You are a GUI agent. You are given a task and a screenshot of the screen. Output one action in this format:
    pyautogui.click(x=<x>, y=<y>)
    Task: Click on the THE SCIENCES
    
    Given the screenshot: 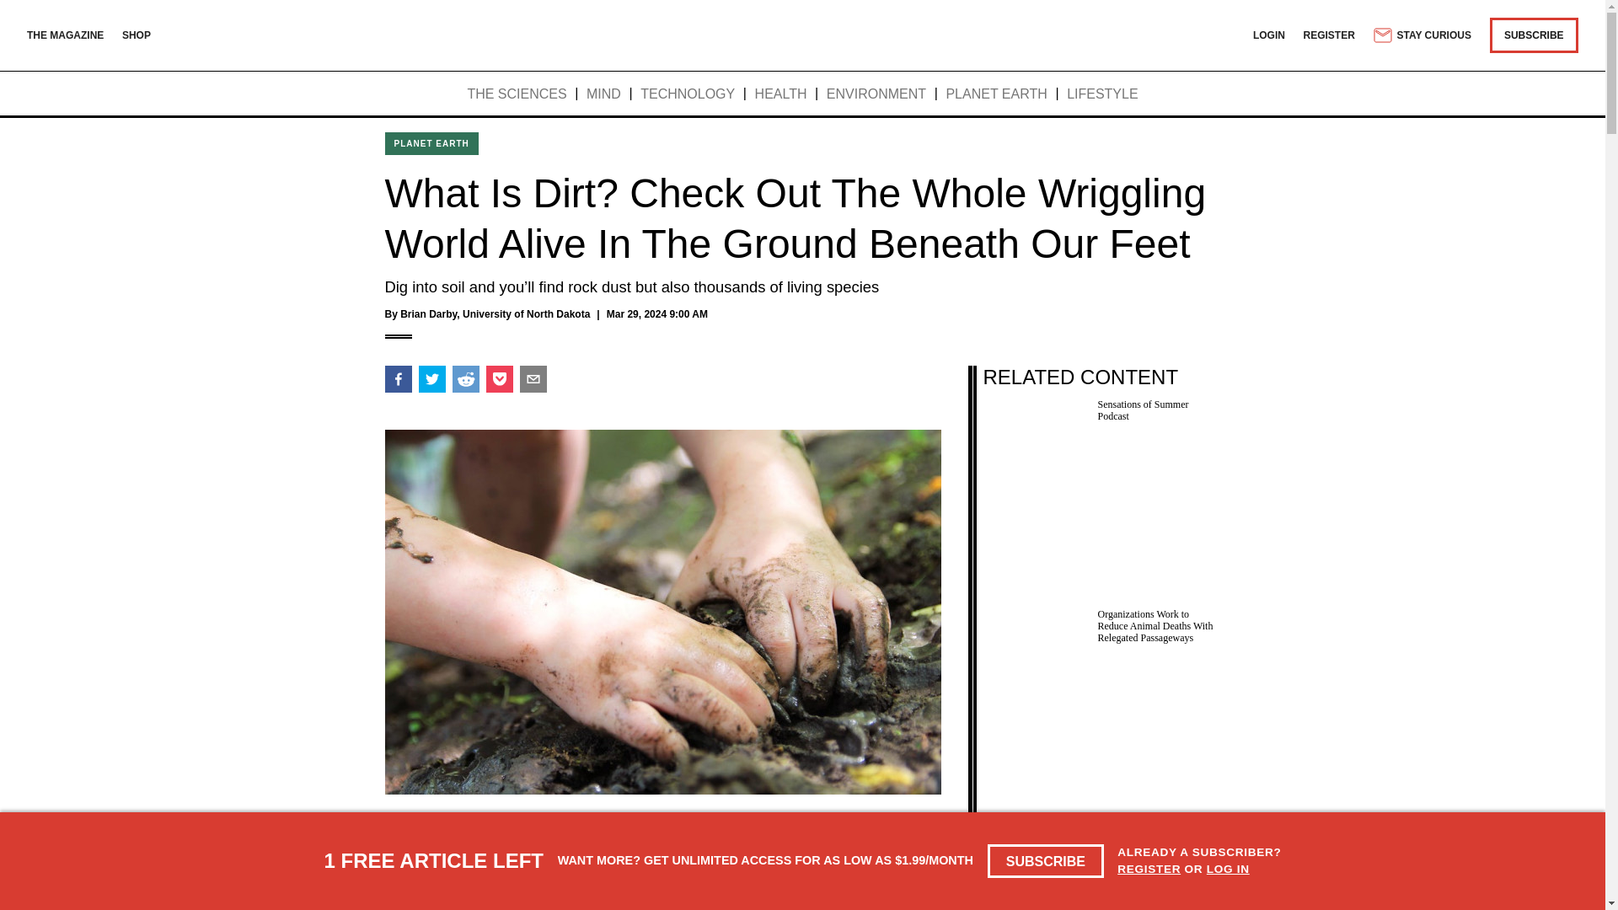 What is the action you would take?
    pyautogui.click(x=517, y=94)
    